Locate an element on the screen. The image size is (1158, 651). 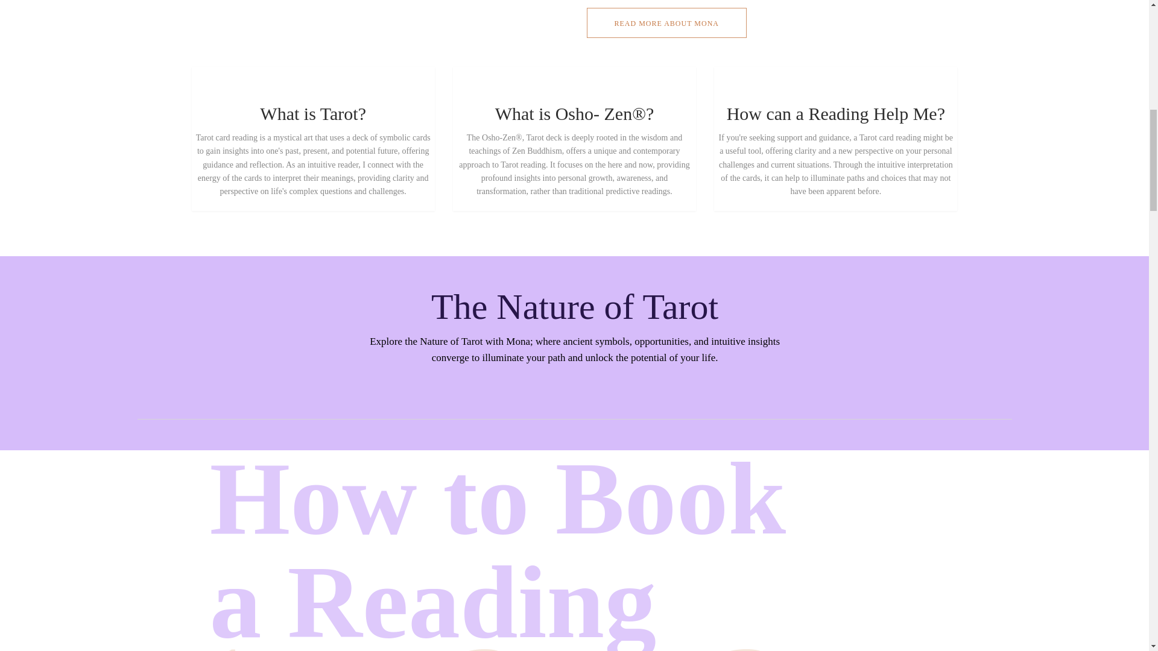
READ MORE ABOUT MONA is located at coordinates (666, 22).